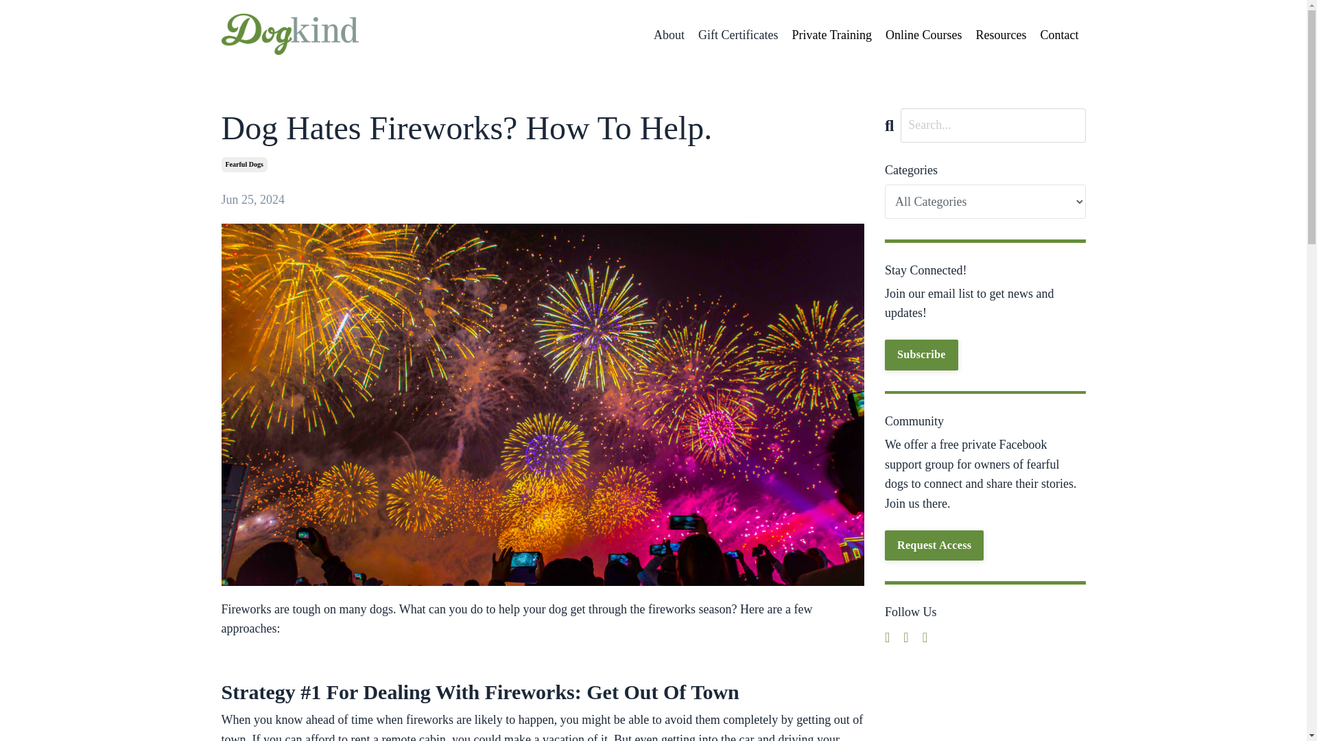 The height and width of the screenshot is (741, 1317). I want to click on Gift Certificates, so click(738, 34).